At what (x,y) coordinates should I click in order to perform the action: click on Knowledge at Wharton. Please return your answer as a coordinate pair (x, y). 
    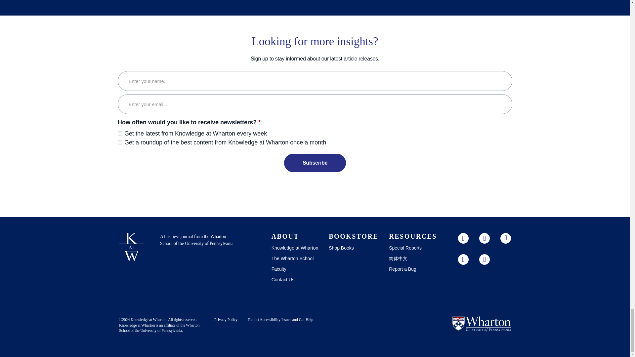
    Looking at the image, I should click on (148, 320).